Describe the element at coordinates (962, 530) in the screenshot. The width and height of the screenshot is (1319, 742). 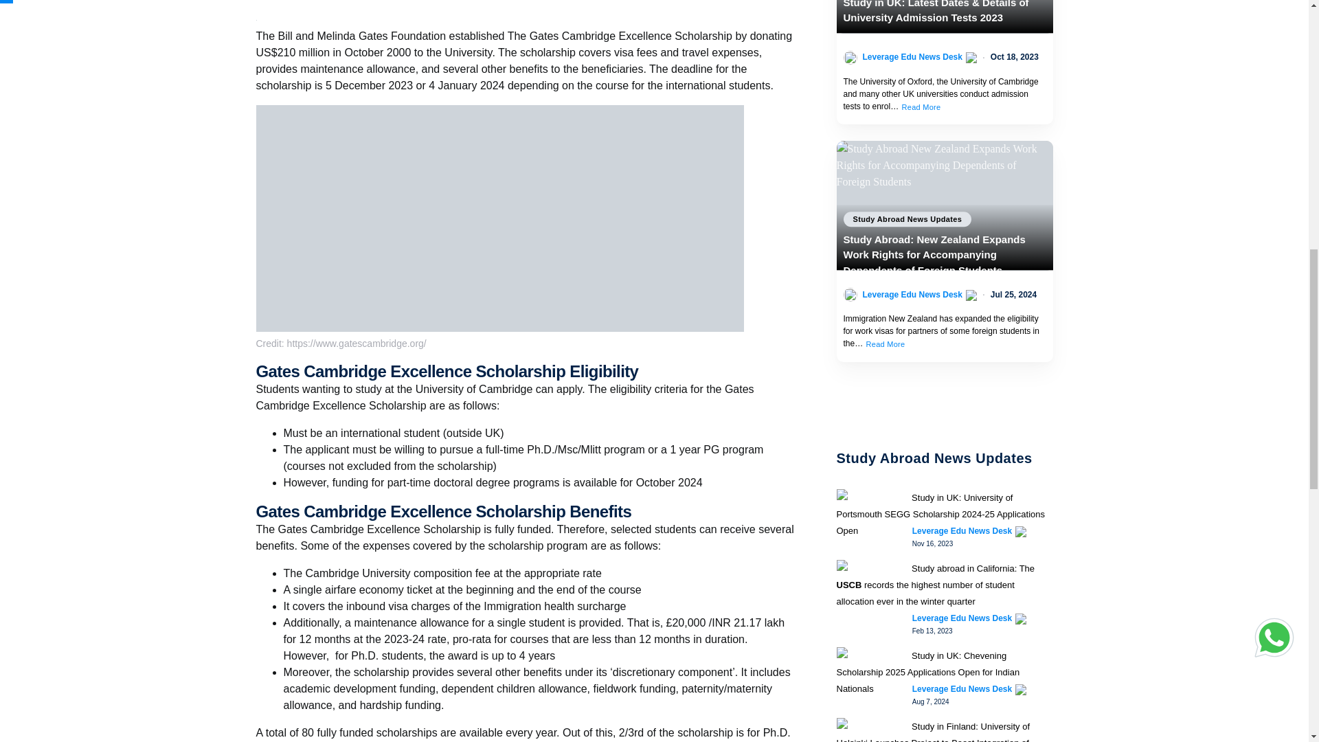
I see `View all posts by Leverage Edu News Desk` at that location.